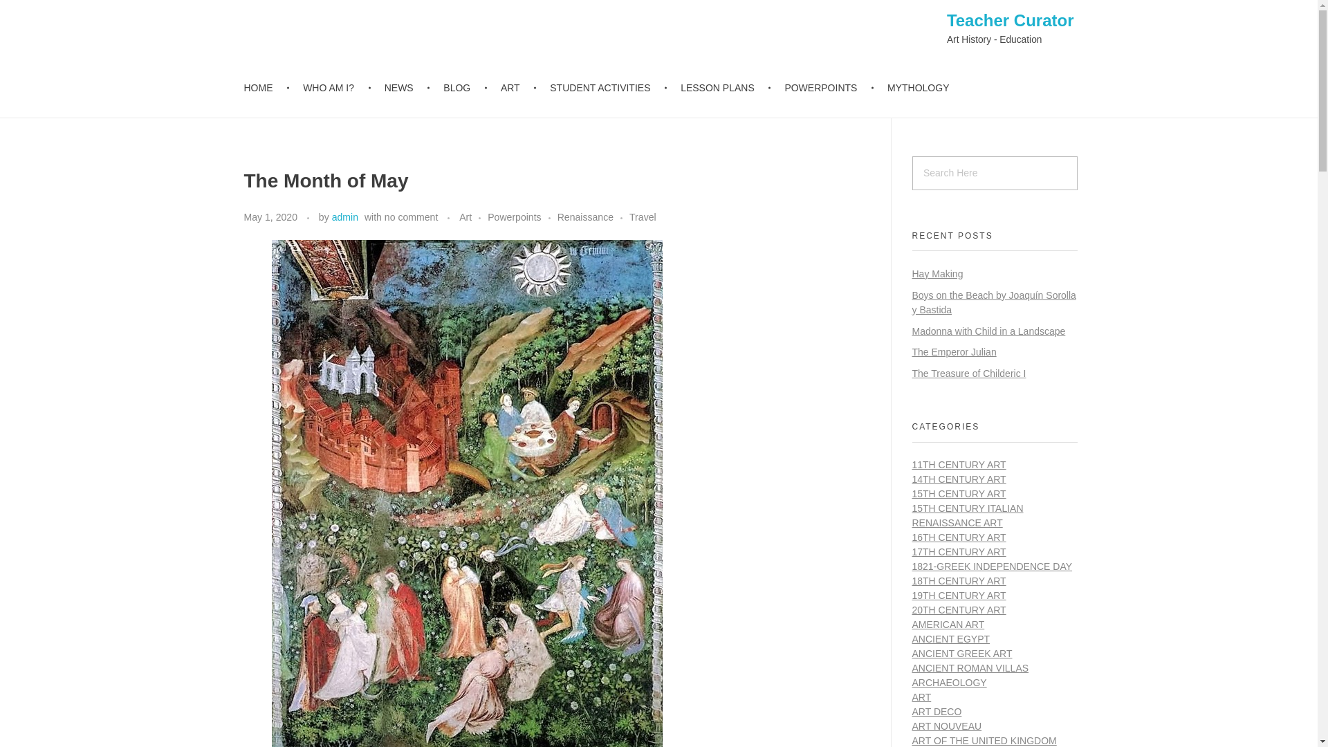 This screenshot has height=747, width=1328. Describe the element at coordinates (958, 537) in the screenshot. I see `16TH CENTURY ART` at that location.